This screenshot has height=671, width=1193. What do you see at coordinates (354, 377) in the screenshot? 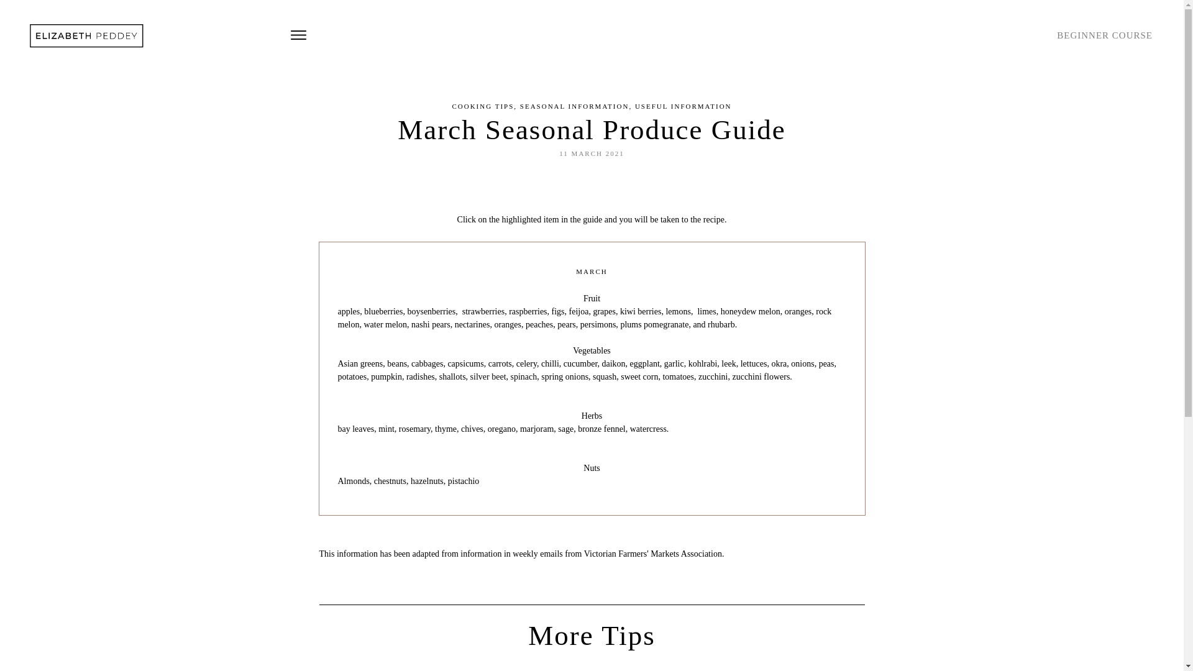
I see `potatoes,` at bounding box center [354, 377].